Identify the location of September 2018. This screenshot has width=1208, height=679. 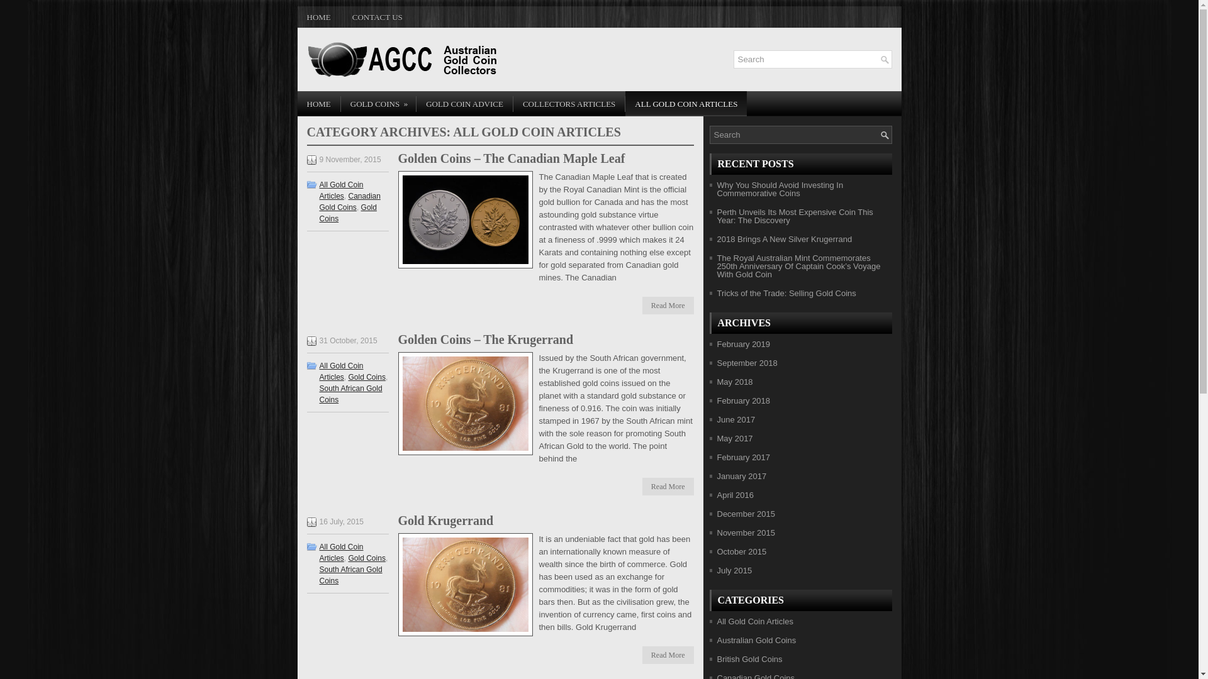
(747, 363).